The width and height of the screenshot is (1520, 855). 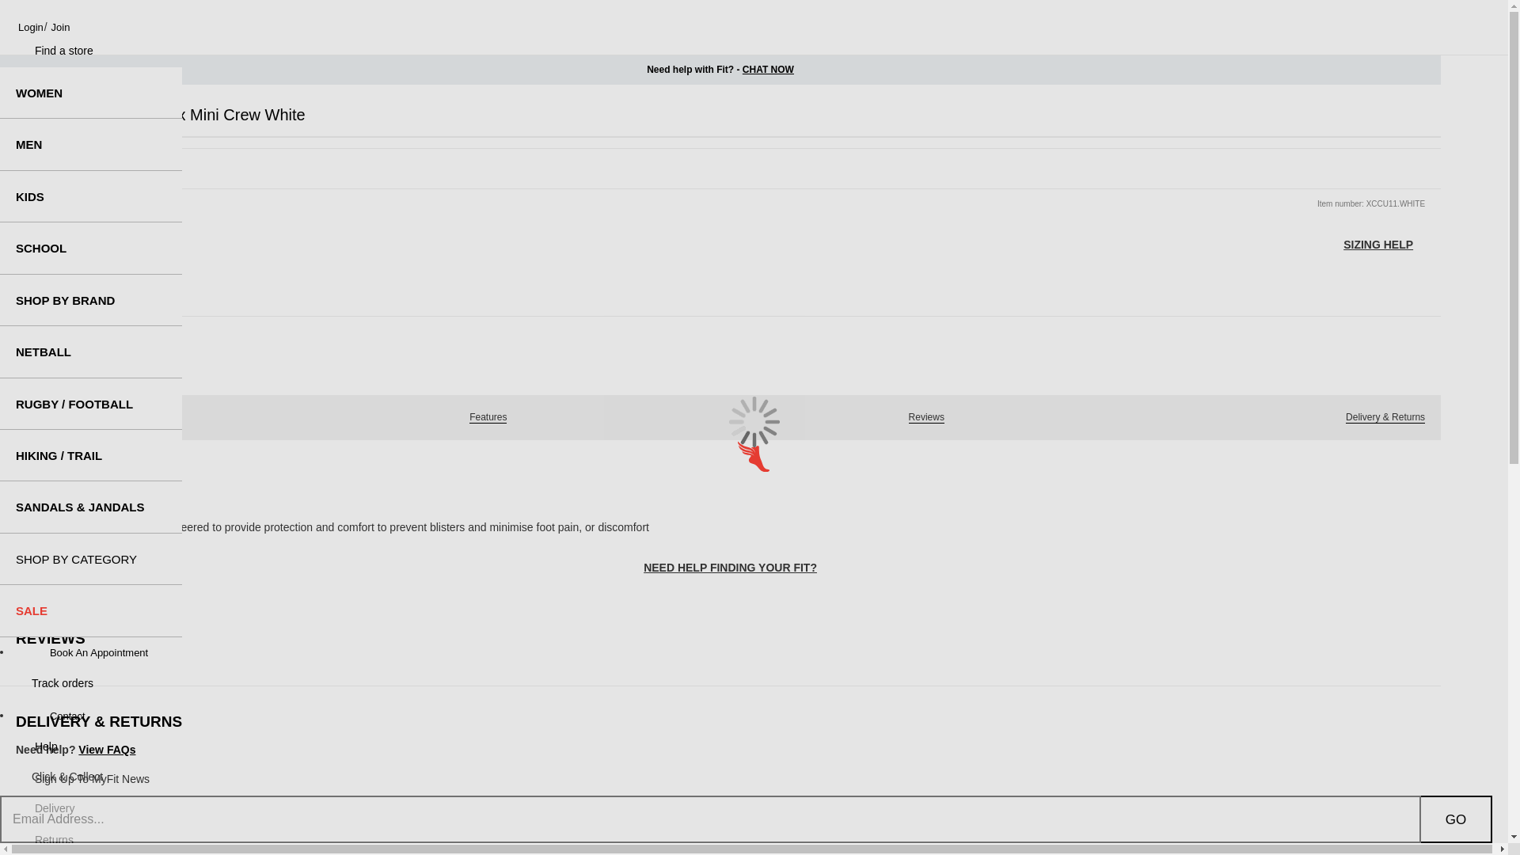 What do you see at coordinates (754, 456) in the screenshot?
I see `The Athlete's Foot` at bounding box center [754, 456].